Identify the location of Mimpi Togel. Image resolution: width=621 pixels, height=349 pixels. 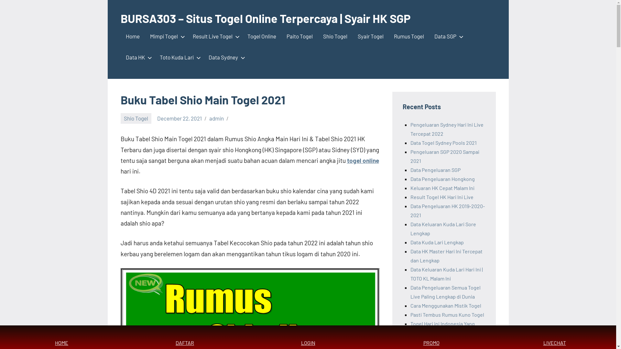
(166, 37).